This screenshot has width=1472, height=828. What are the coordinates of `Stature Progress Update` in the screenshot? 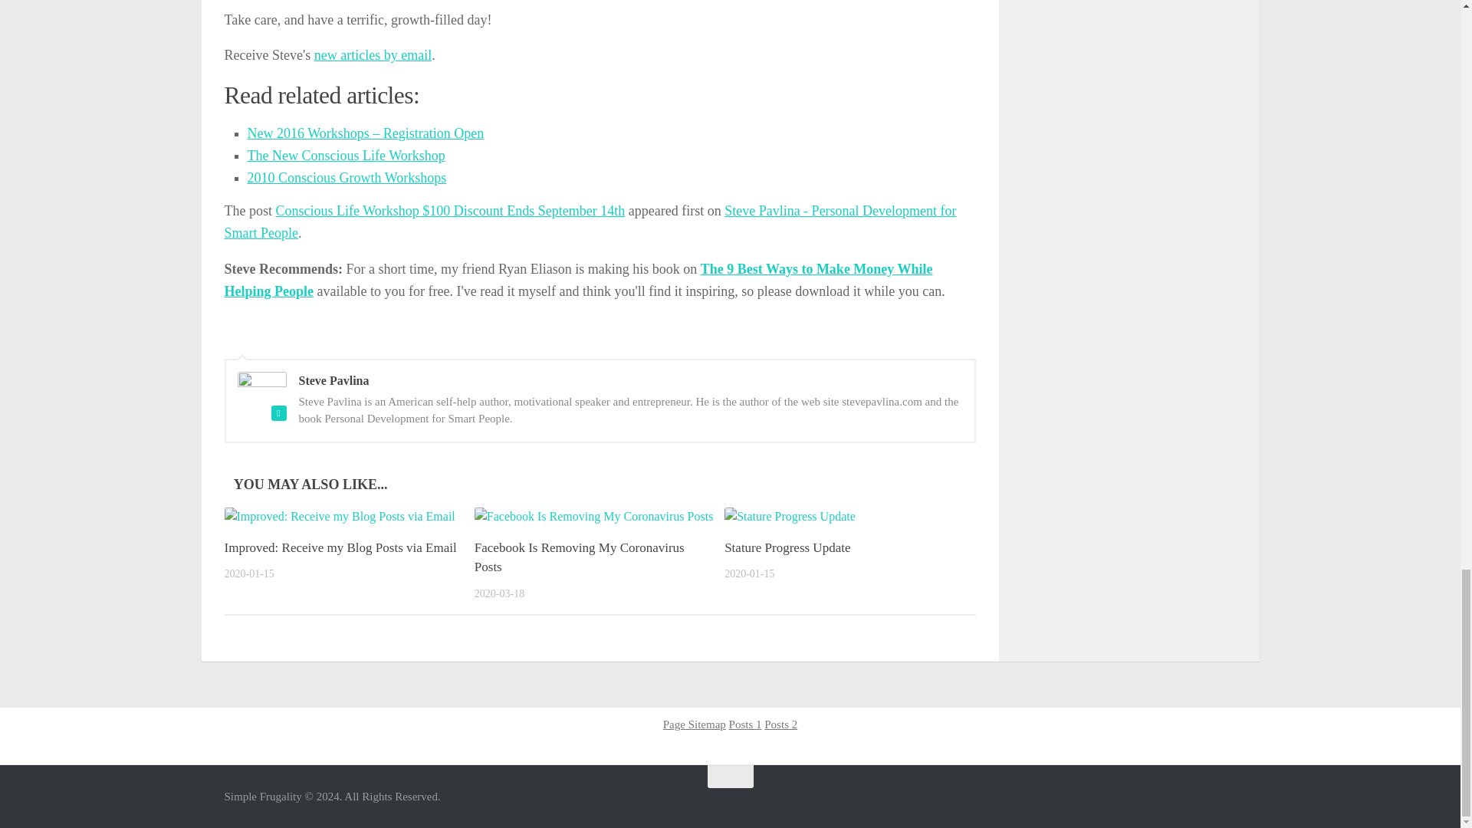 It's located at (787, 547).